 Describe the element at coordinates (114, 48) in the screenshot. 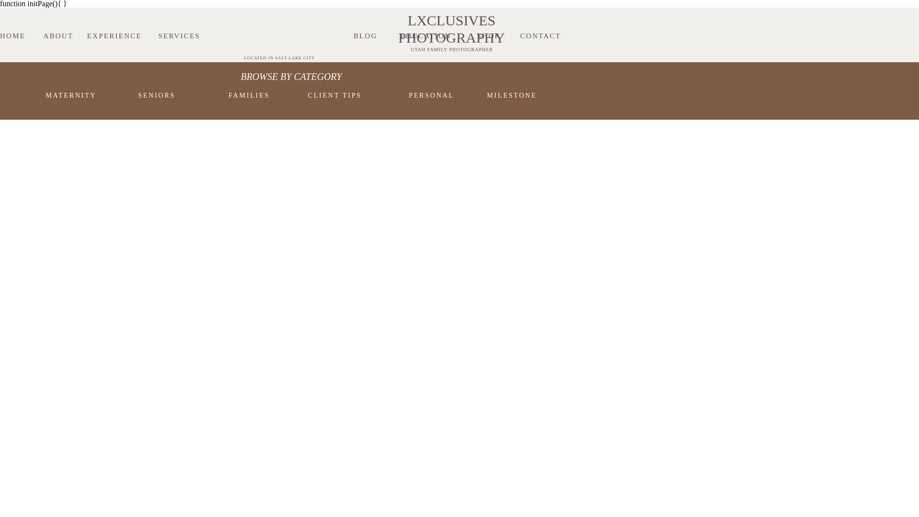

I see `EXPERIENCE` at that location.